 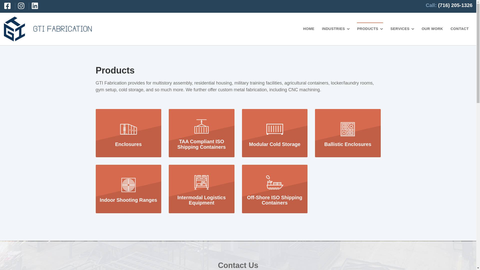 I want to click on GTI Fabrication, so click(x=48, y=29).